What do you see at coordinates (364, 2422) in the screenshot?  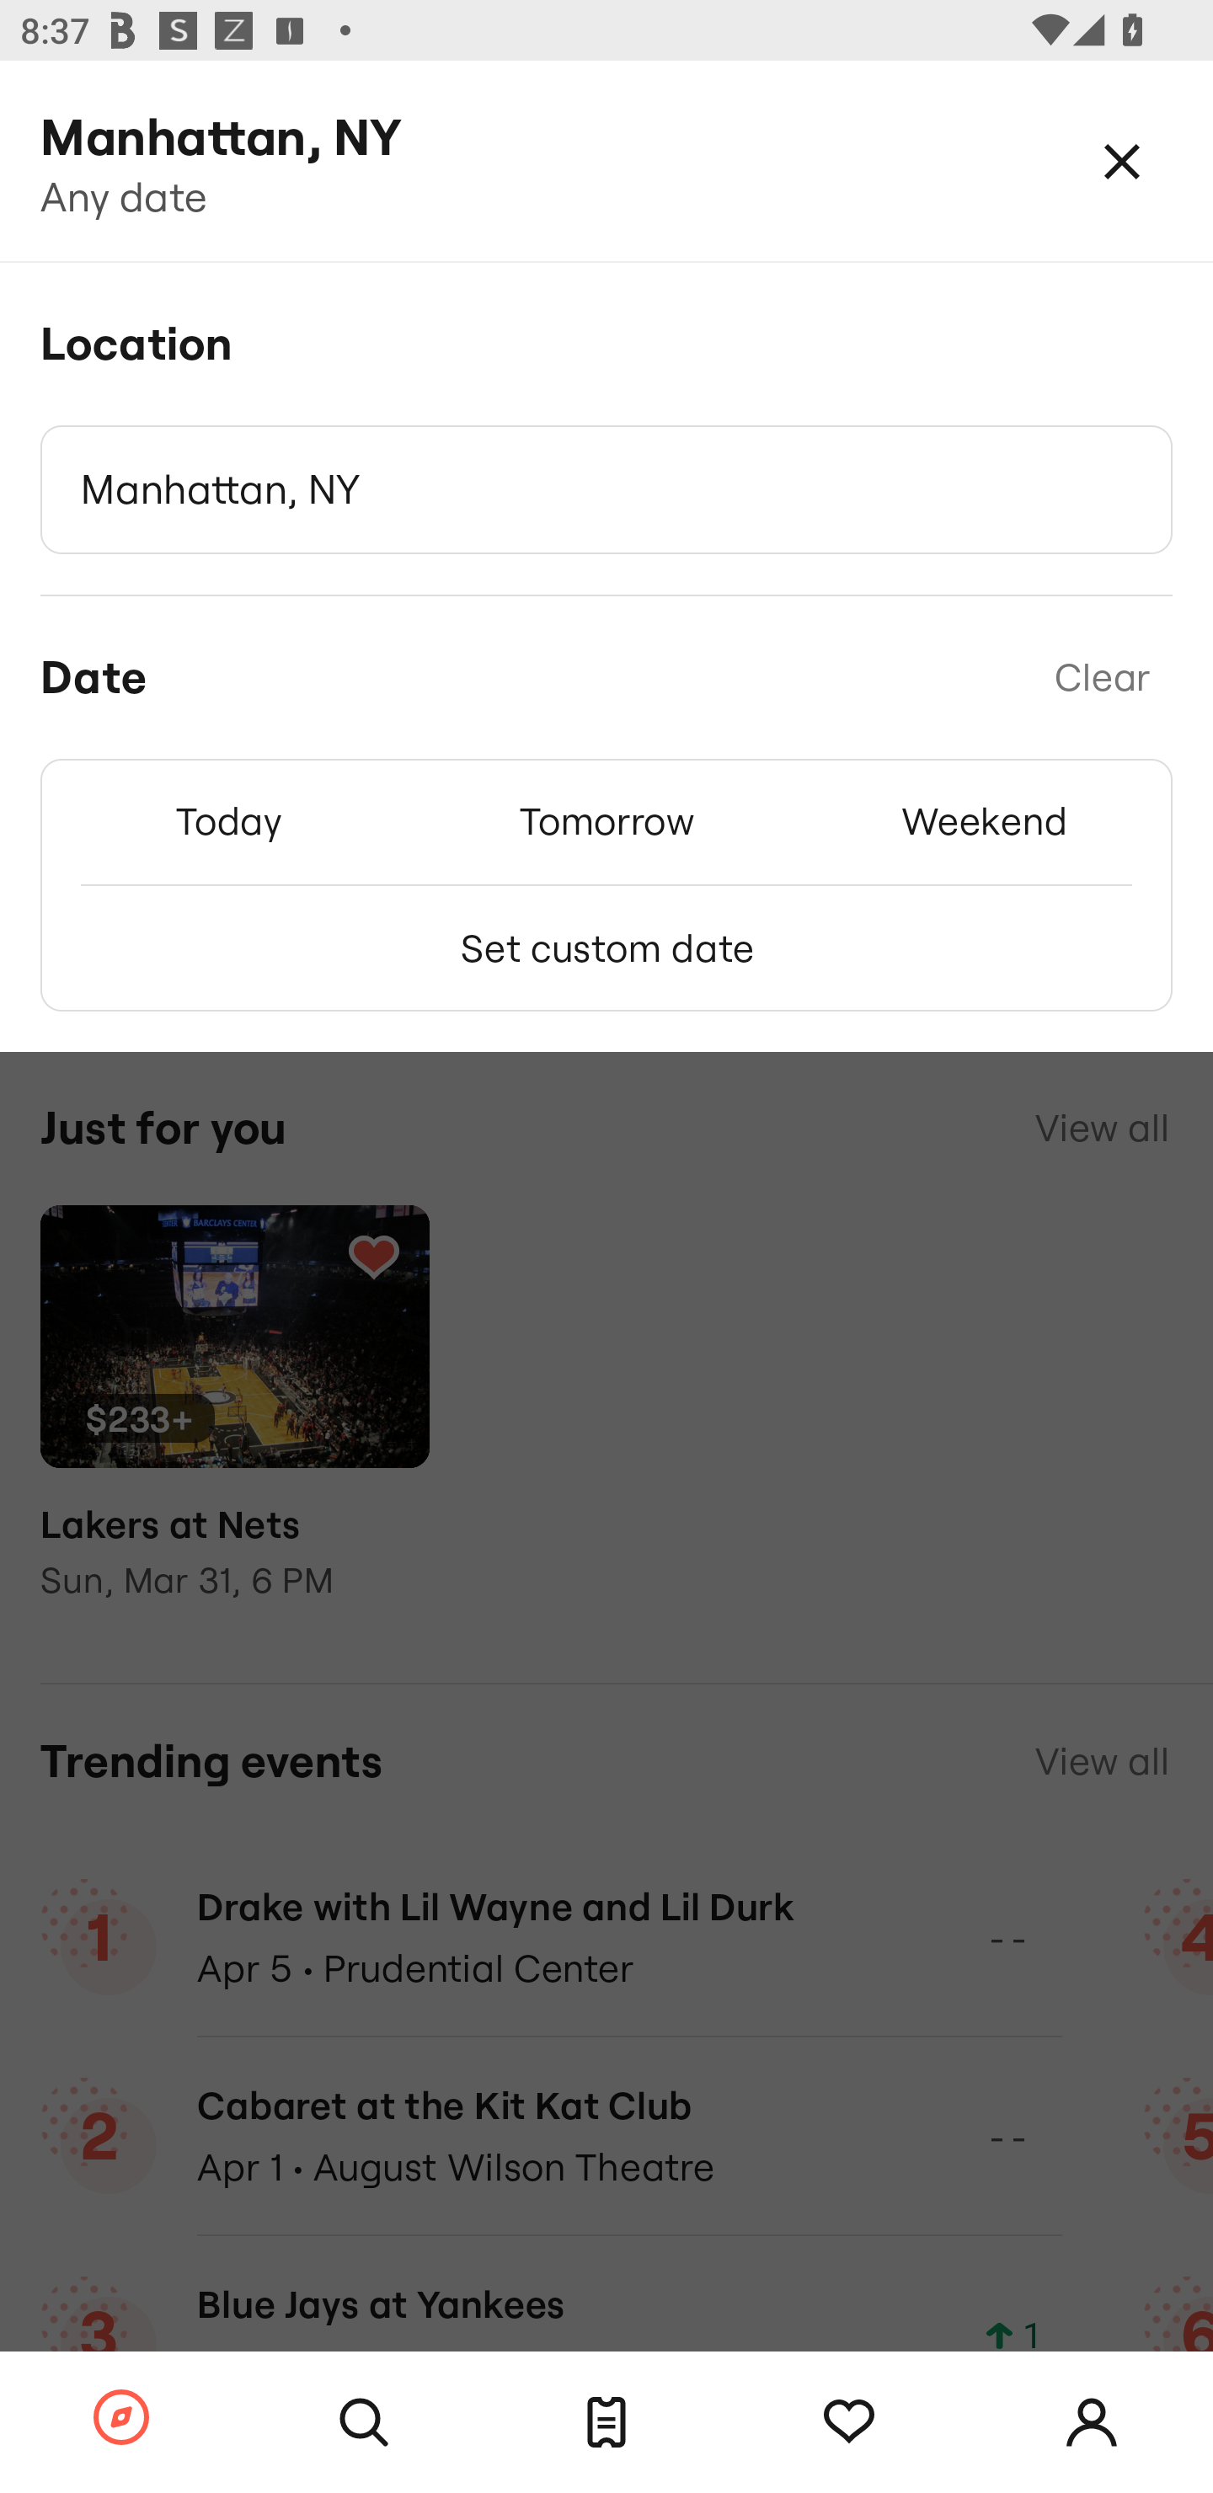 I see `Search` at bounding box center [364, 2422].